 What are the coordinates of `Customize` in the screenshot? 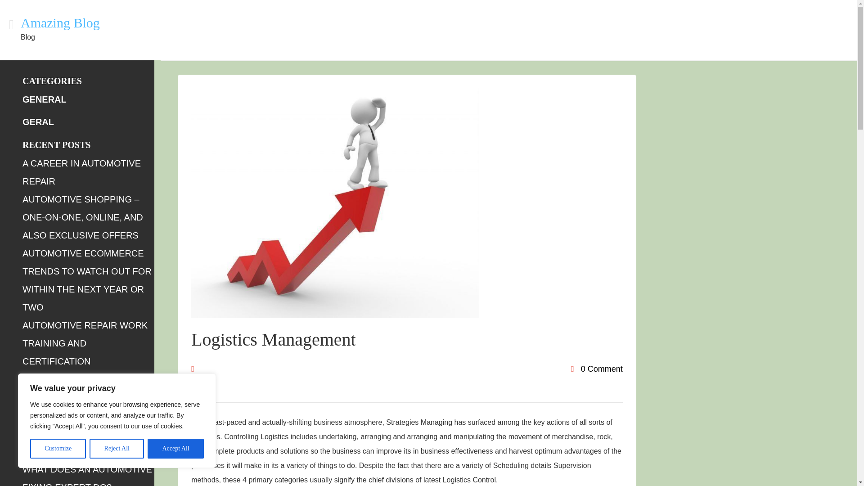 It's located at (58, 449).